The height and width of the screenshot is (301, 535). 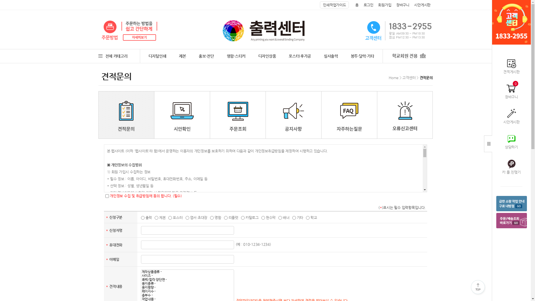 I want to click on Home, so click(x=393, y=77).